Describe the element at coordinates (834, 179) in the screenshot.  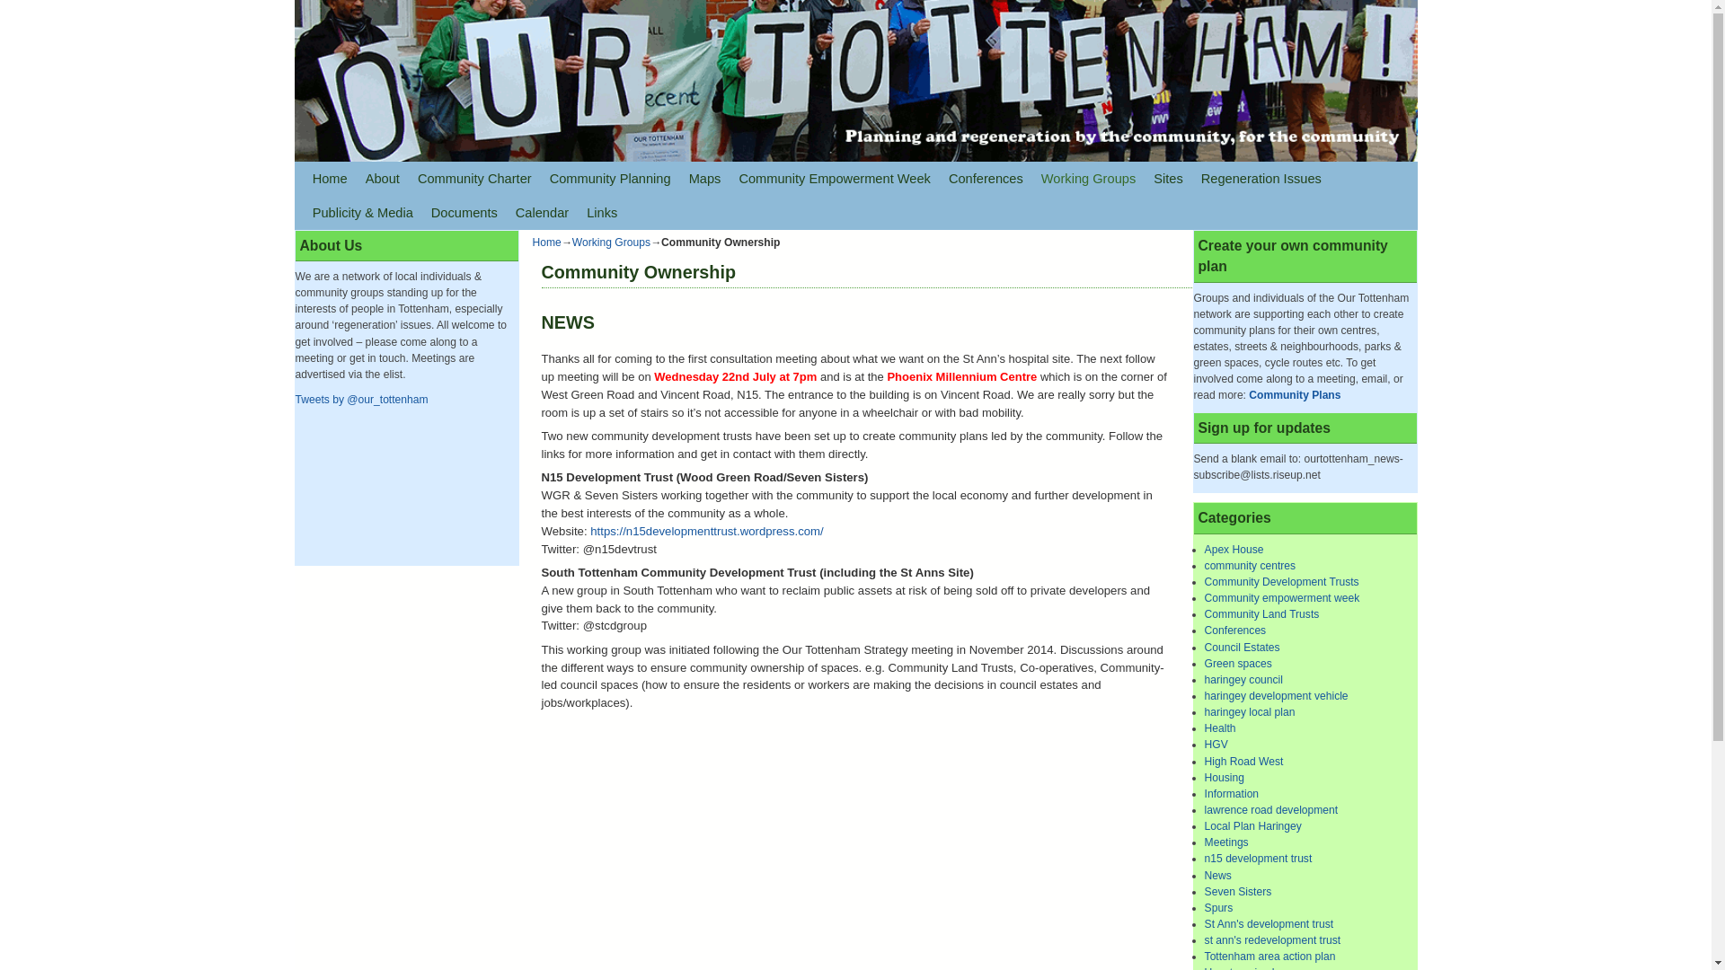
I see `Community Empowerment Week` at that location.